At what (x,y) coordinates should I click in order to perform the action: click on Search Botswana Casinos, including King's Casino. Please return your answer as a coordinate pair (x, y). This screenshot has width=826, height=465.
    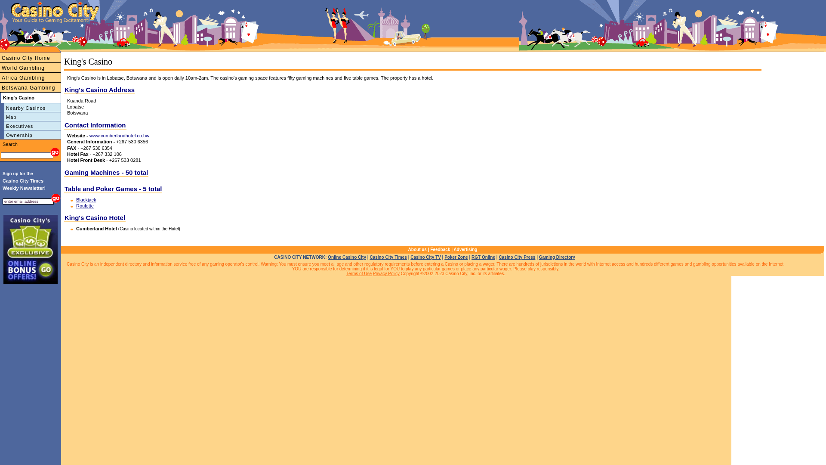
    Looking at the image, I should click on (54, 152).